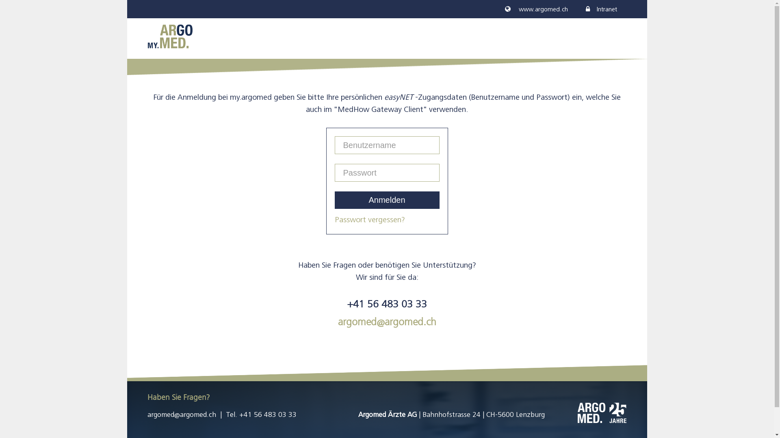 Image resolution: width=780 pixels, height=438 pixels. I want to click on argomed@argomed.ch, so click(387, 322).